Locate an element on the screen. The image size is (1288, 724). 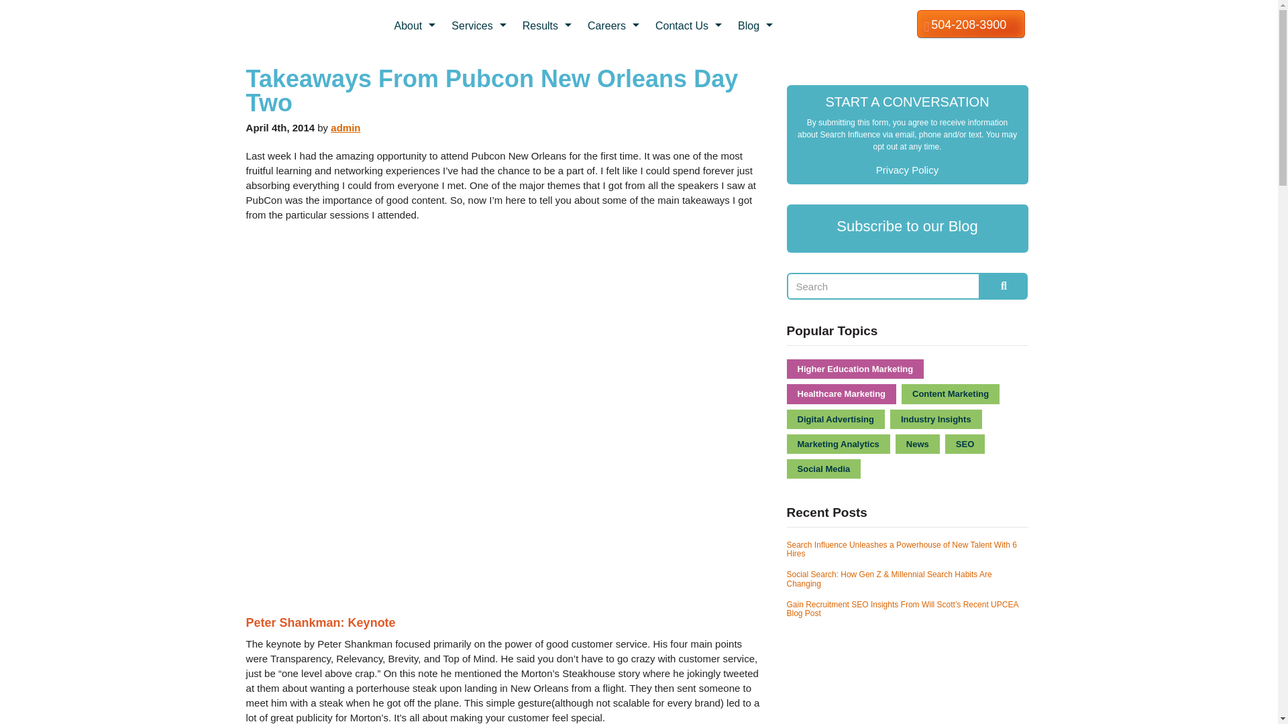
About is located at coordinates (416, 25).